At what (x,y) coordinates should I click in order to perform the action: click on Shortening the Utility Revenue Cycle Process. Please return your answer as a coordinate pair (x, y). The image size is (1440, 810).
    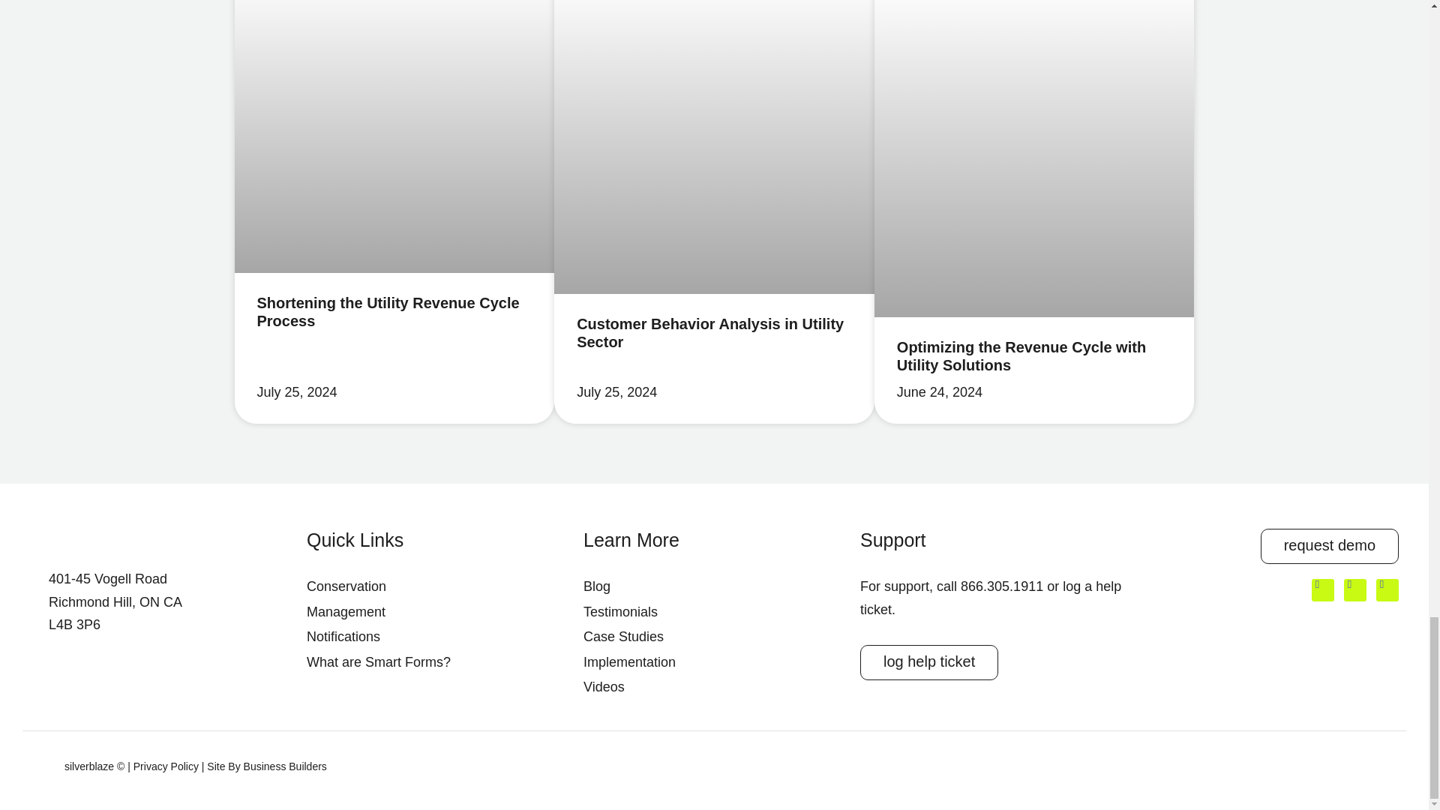
    Looking at the image, I should click on (387, 312).